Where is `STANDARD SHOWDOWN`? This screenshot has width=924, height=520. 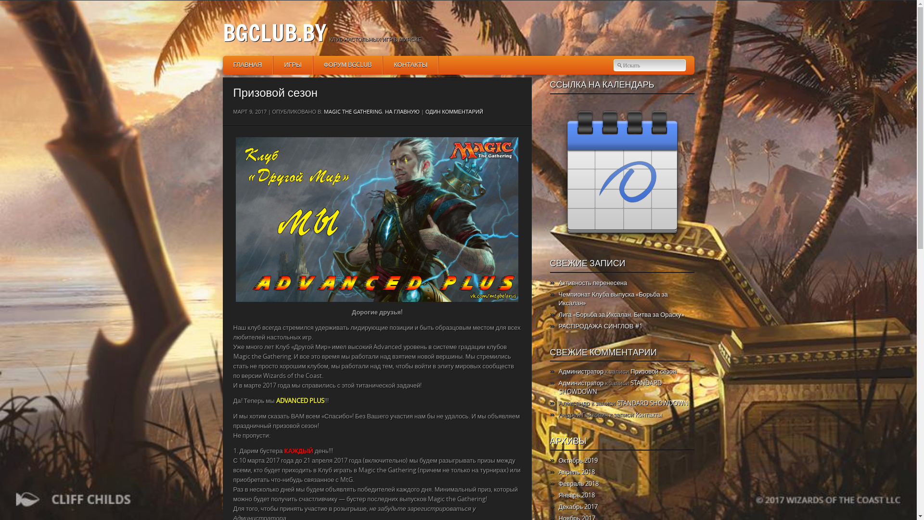
STANDARD SHOWDOWN is located at coordinates (610, 388).